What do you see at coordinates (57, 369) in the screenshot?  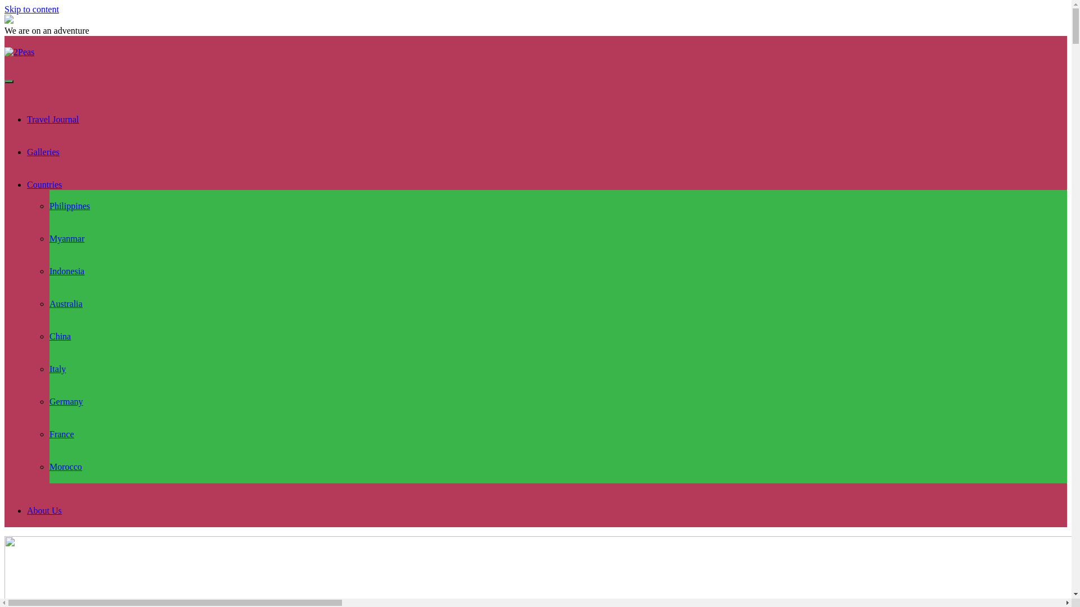 I see `Italy` at bounding box center [57, 369].